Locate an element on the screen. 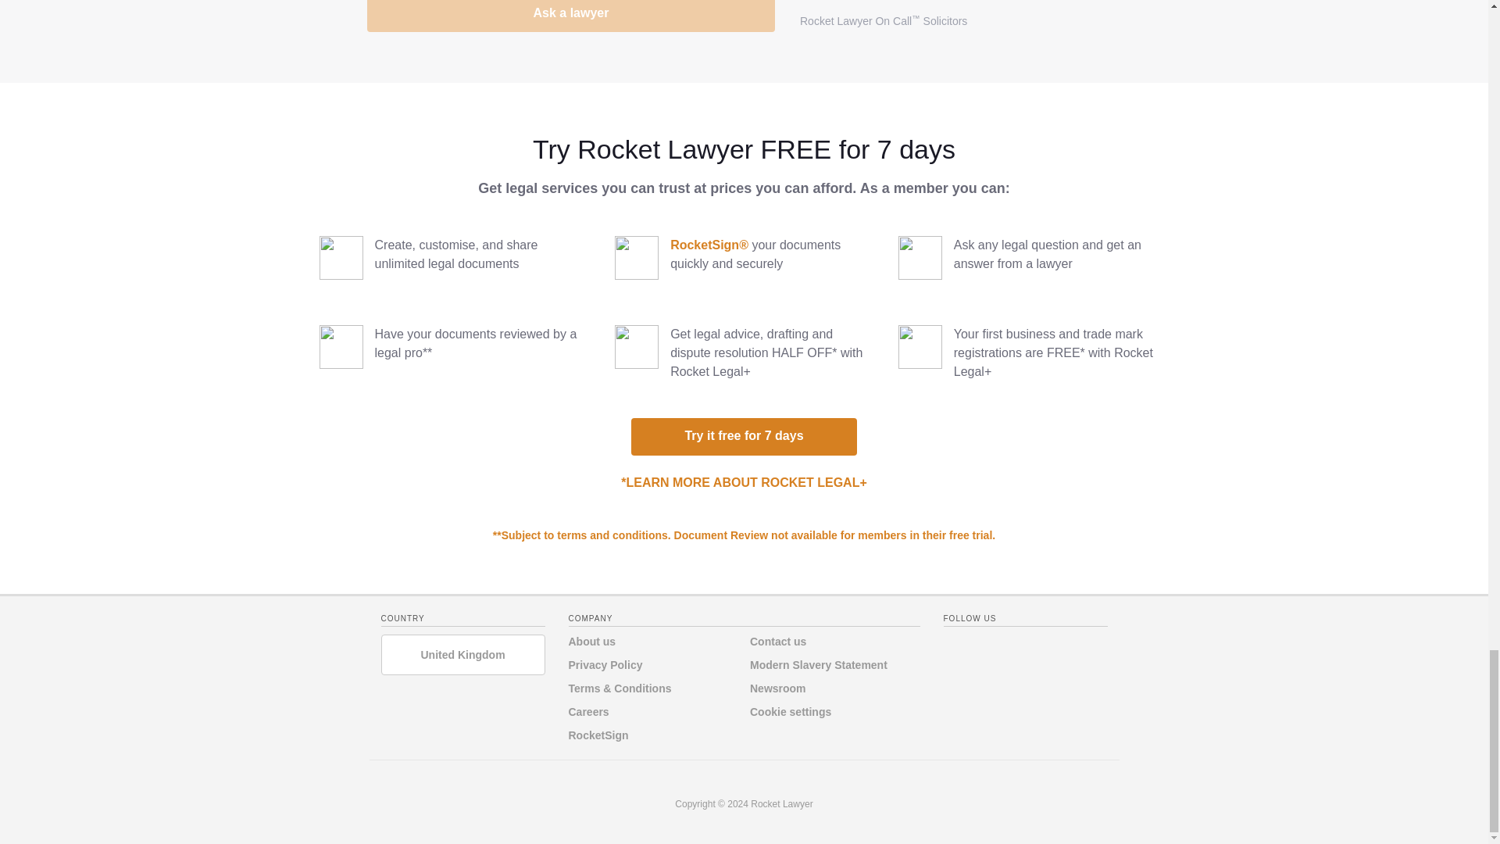  twitter is located at coordinates (987, 646).